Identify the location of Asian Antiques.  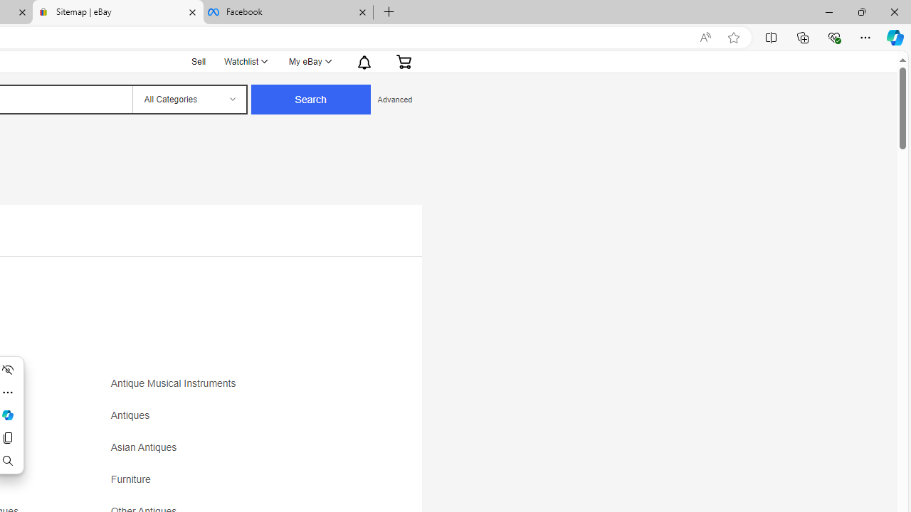
(236, 452).